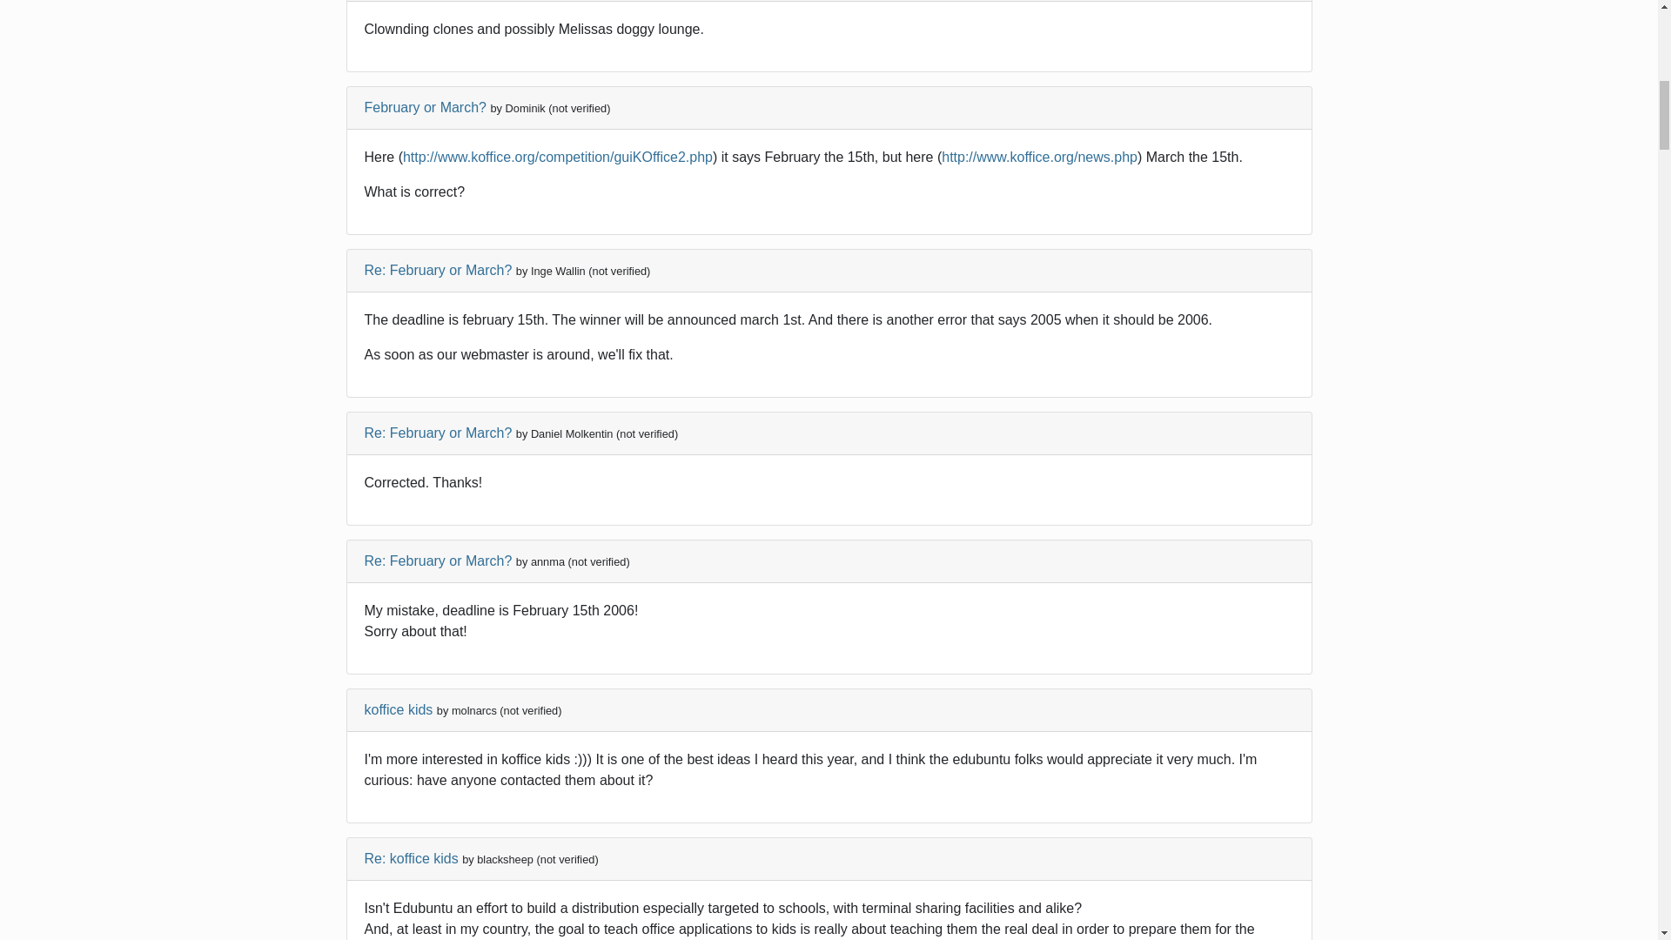 This screenshot has height=940, width=1671. I want to click on Re: koffice kids, so click(411, 858).